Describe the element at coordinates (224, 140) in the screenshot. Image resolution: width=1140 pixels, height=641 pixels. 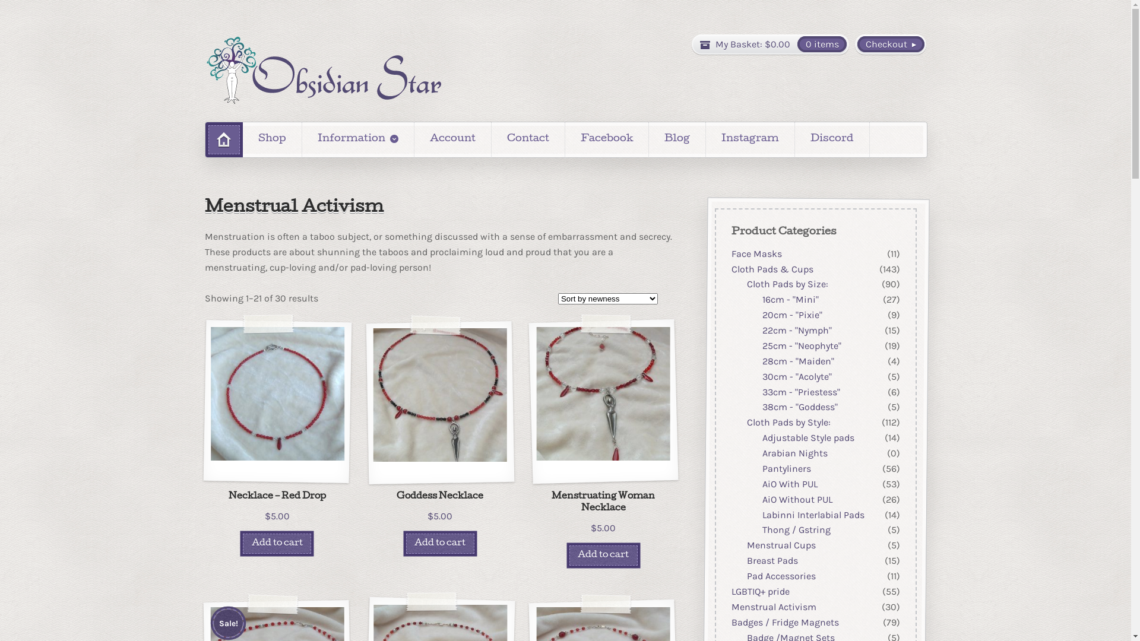
I see `Home` at that location.